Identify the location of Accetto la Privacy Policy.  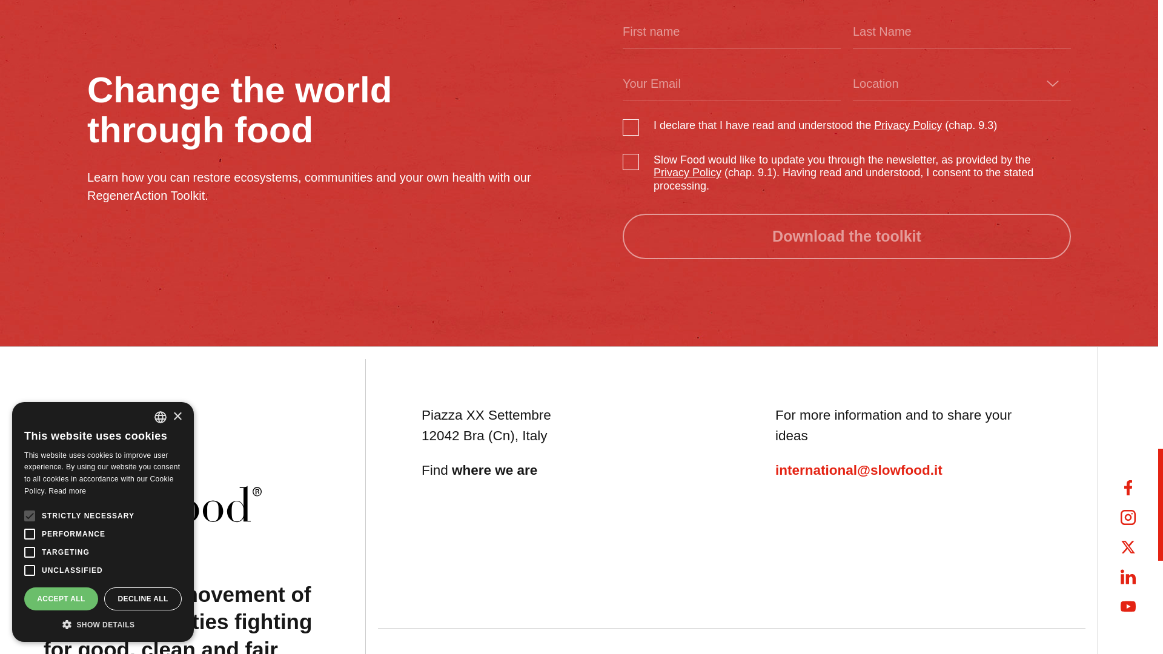
(687, 173).